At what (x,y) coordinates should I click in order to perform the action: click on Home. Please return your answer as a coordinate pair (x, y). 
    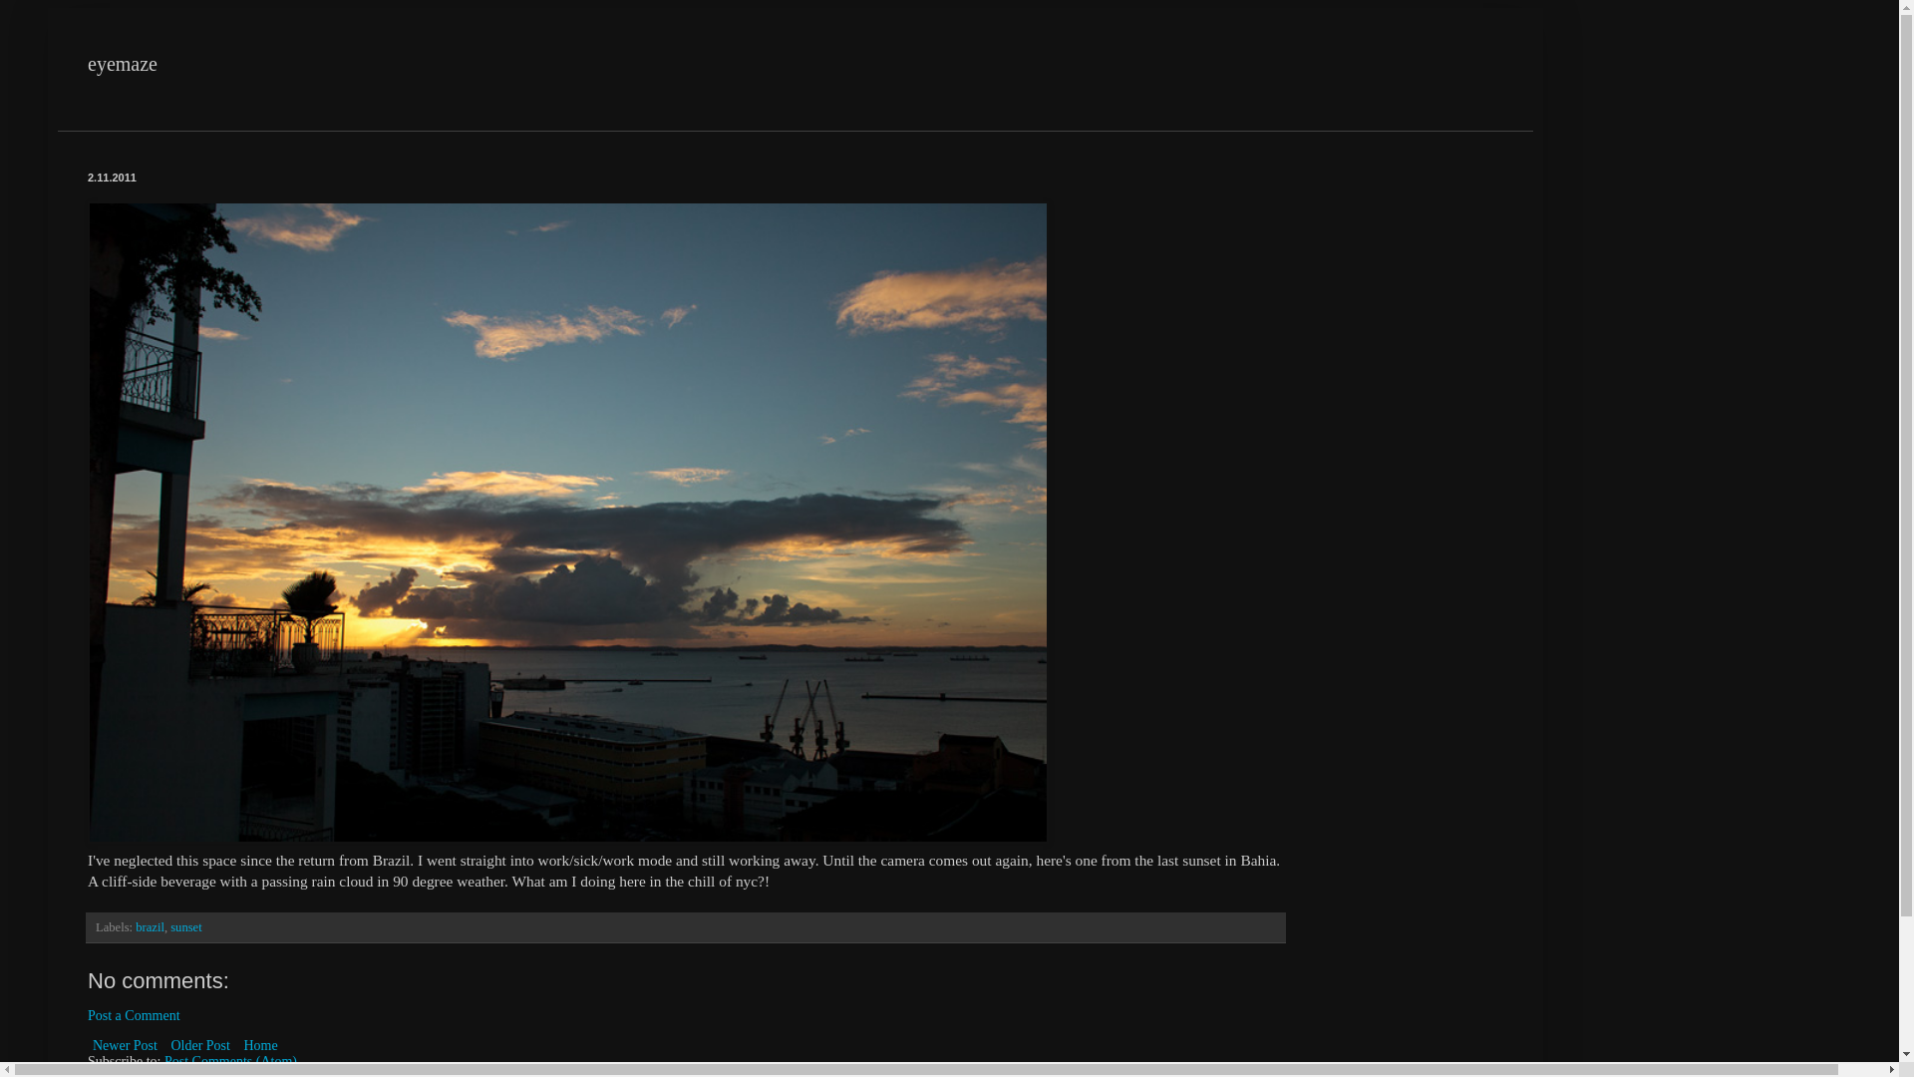
    Looking at the image, I should click on (259, 1045).